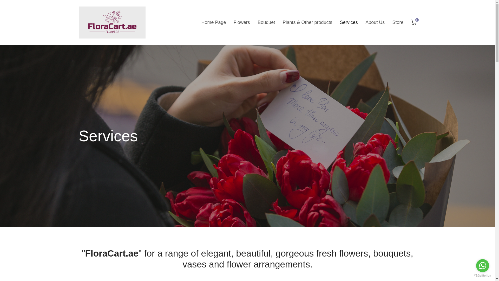  Describe the element at coordinates (349, 22) in the screenshot. I see `Services` at that location.